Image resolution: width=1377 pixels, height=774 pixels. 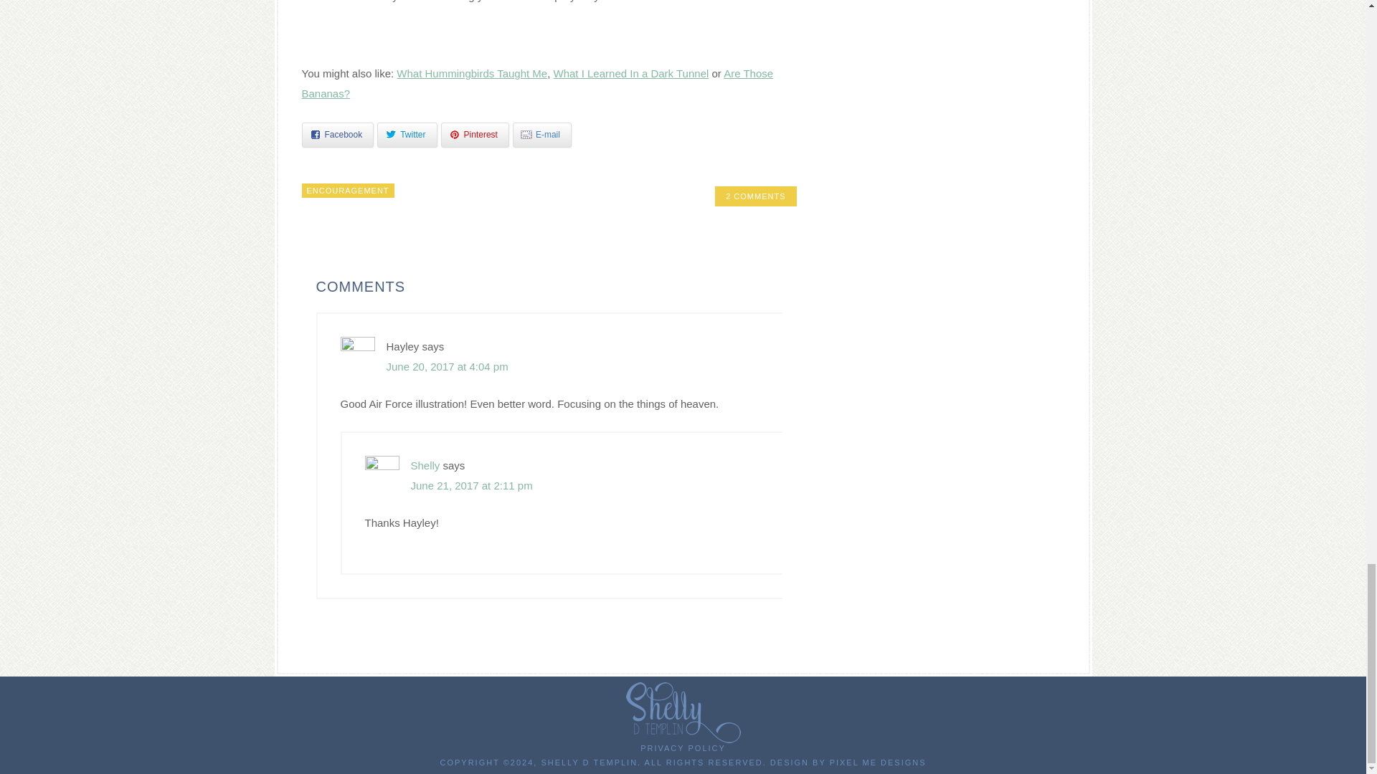 I want to click on Twitter, so click(x=407, y=135).